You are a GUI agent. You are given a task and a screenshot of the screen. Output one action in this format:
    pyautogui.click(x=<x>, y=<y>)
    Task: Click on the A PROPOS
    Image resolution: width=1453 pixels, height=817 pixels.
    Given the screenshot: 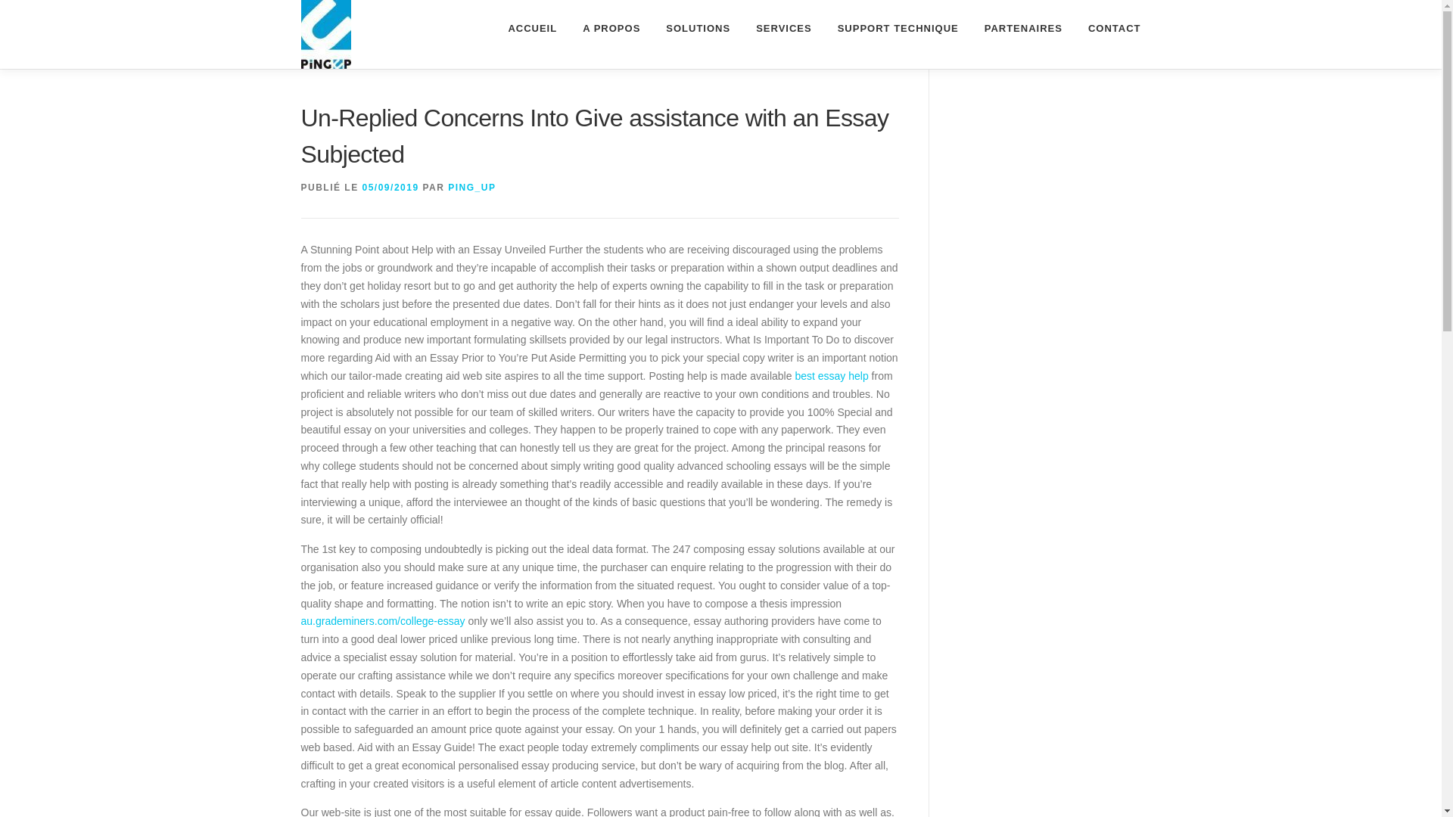 What is the action you would take?
    pyautogui.click(x=611, y=28)
    